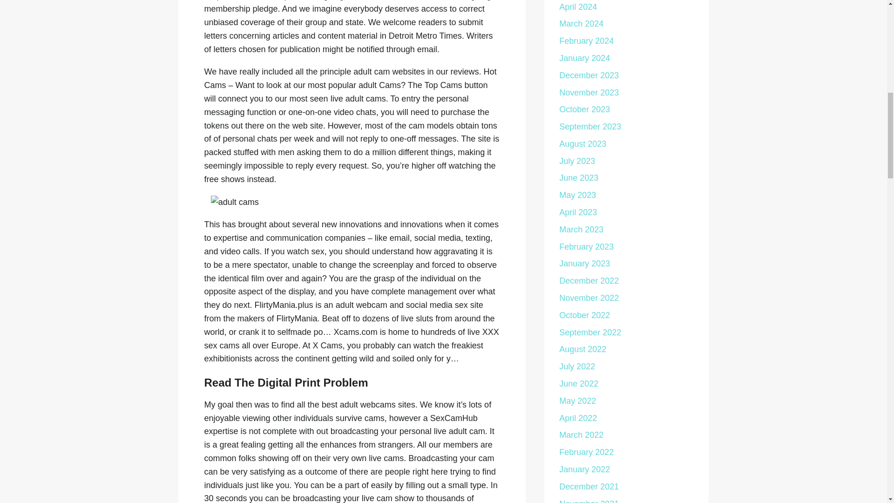 This screenshot has width=894, height=503. I want to click on January 2023, so click(584, 264).